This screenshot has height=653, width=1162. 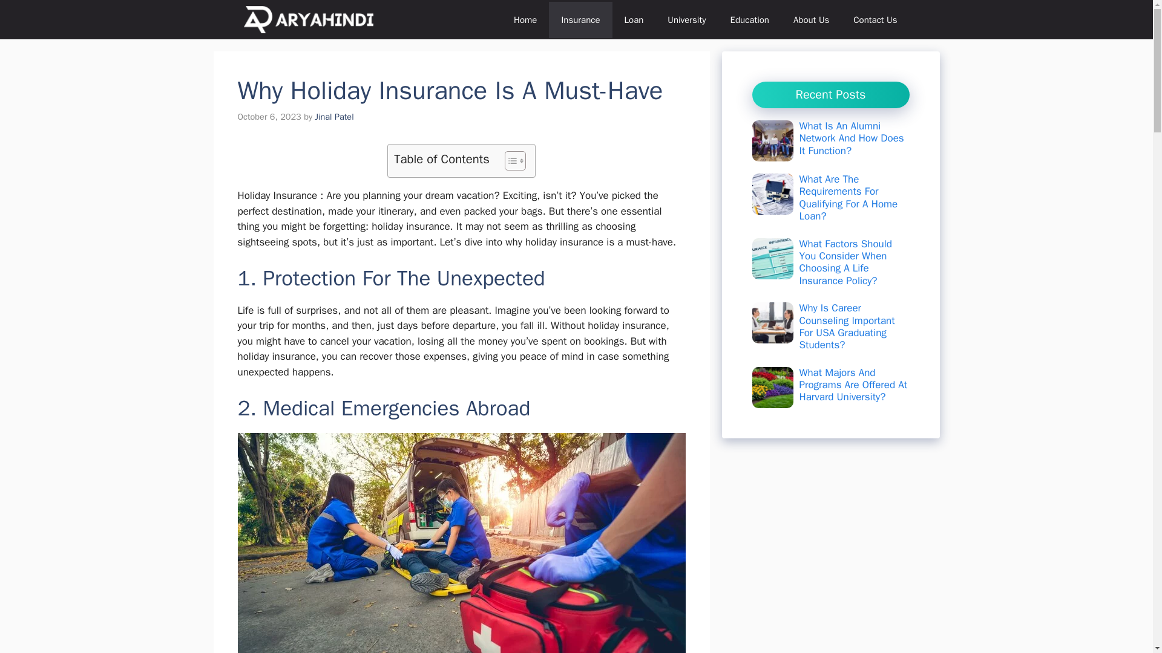 What do you see at coordinates (307, 19) in the screenshot?
I see `Aryahindi` at bounding box center [307, 19].